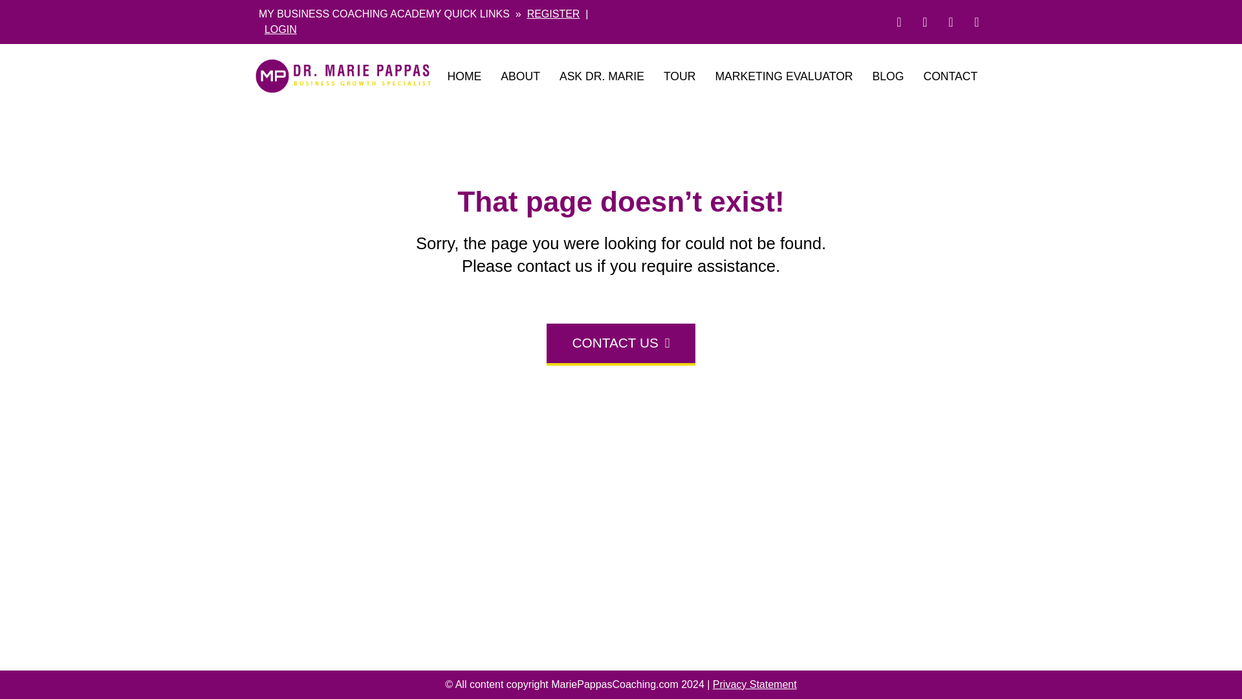 Image resolution: width=1242 pixels, height=699 pixels. What do you see at coordinates (602, 76) in the screenshot?
I see `ASK DR. MARIE` at bounding box center [602, 76].